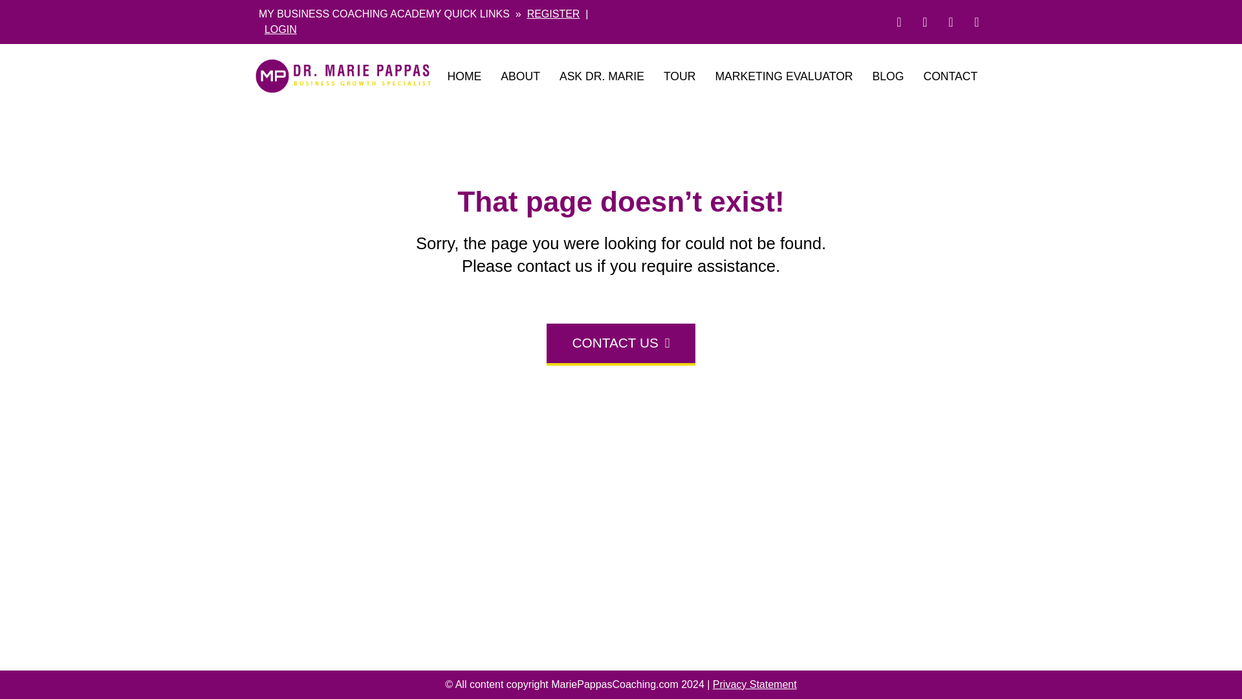 Image resolution: width=1242 pixels, height=699 pixels. What do you see at coordinates (602, 76) in the screenshot?
I see `ASK DR. MARIE` at bounding box center [602, 76].